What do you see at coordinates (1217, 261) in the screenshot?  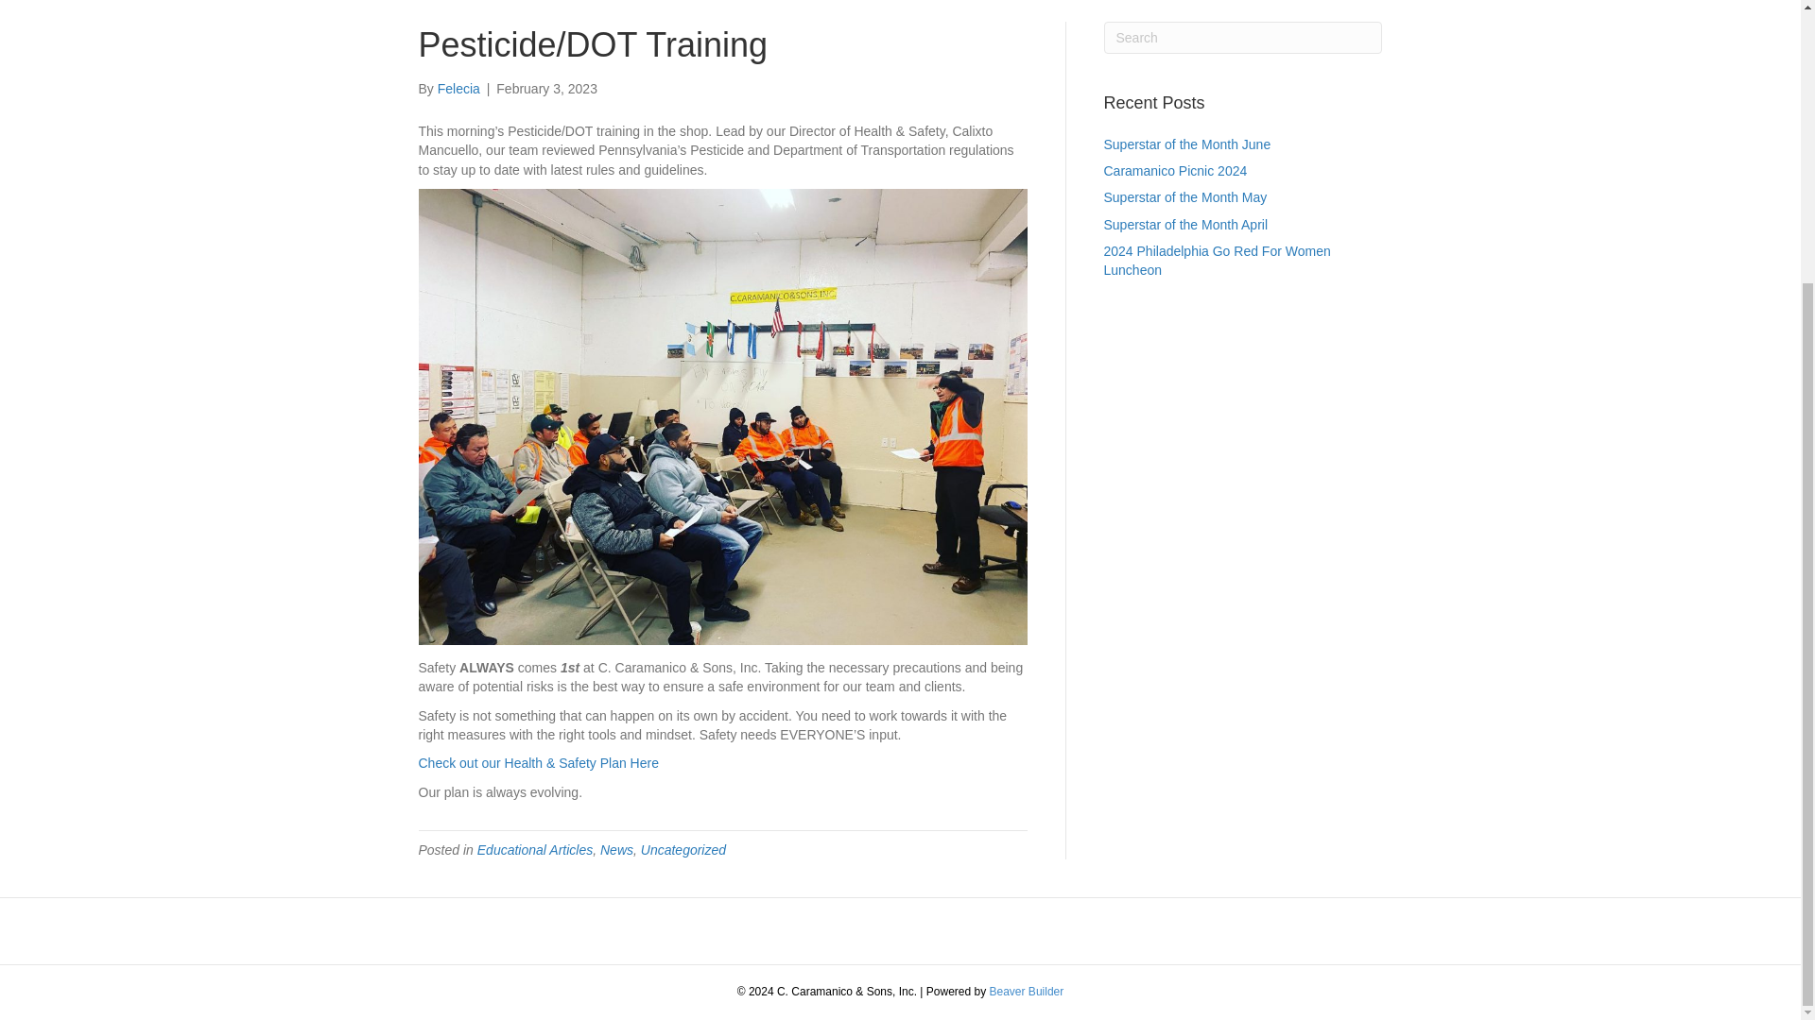 I see `2024 Philadelphia Go Red For Women Luncheon` at bounding box center [1217, 261].